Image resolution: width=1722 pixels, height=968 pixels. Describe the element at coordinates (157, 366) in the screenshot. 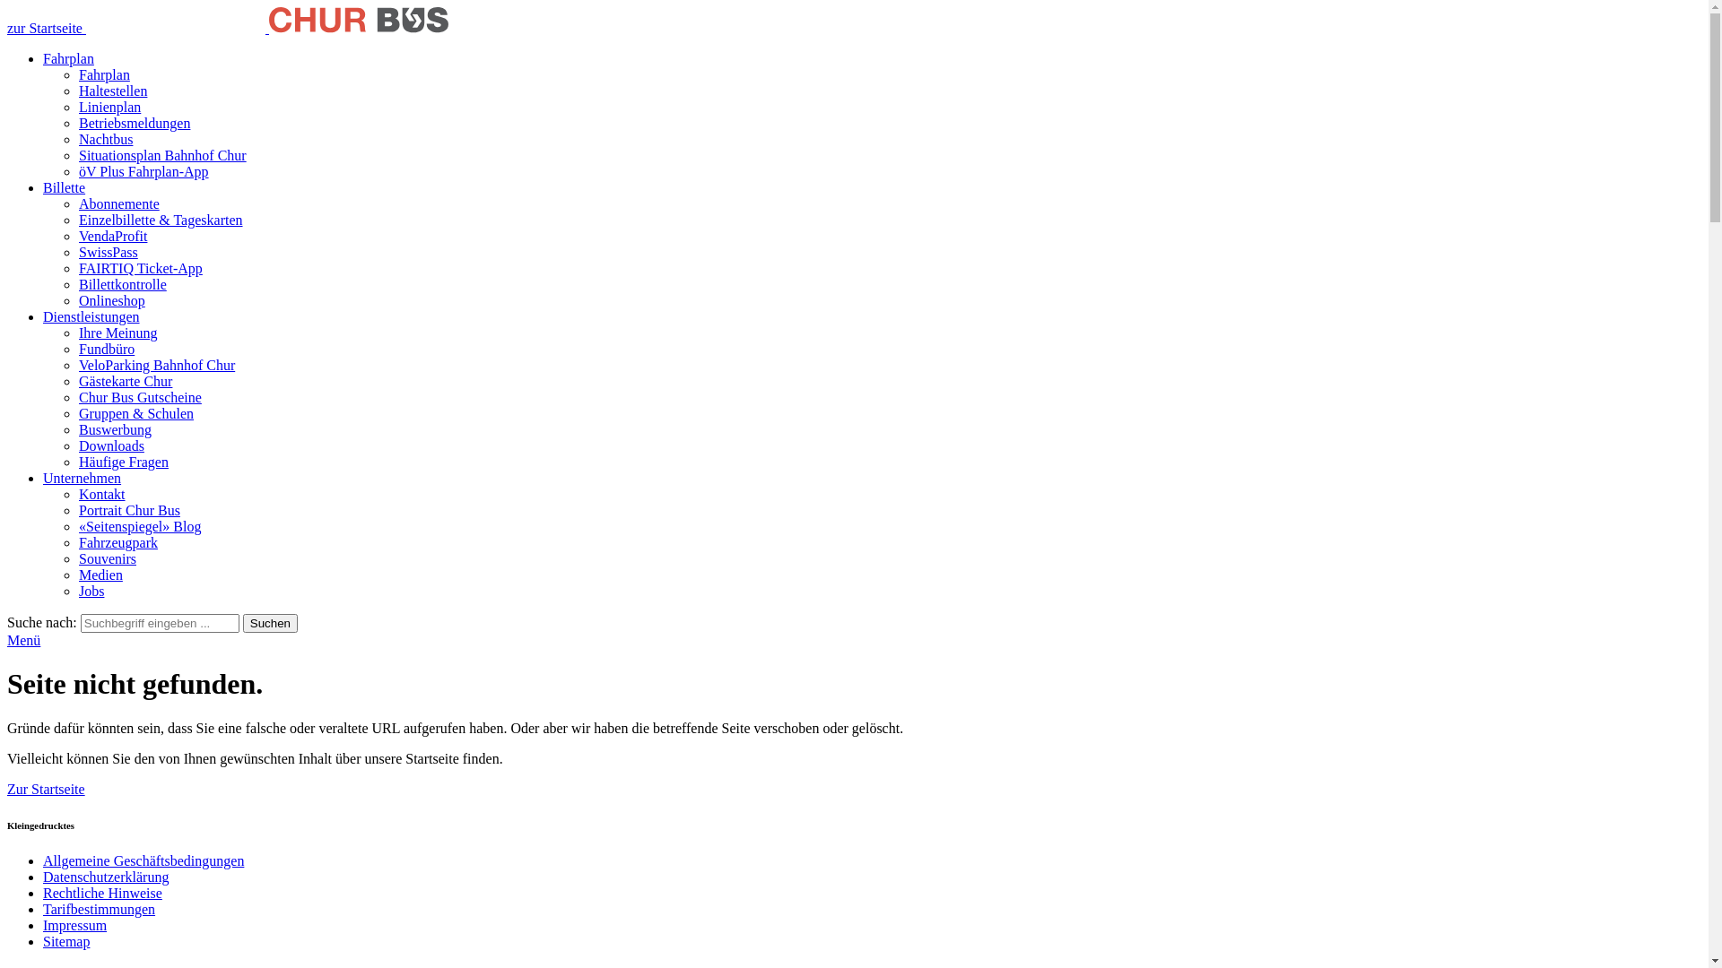

I see `VeloParking Bahnhof Chur` at that location.